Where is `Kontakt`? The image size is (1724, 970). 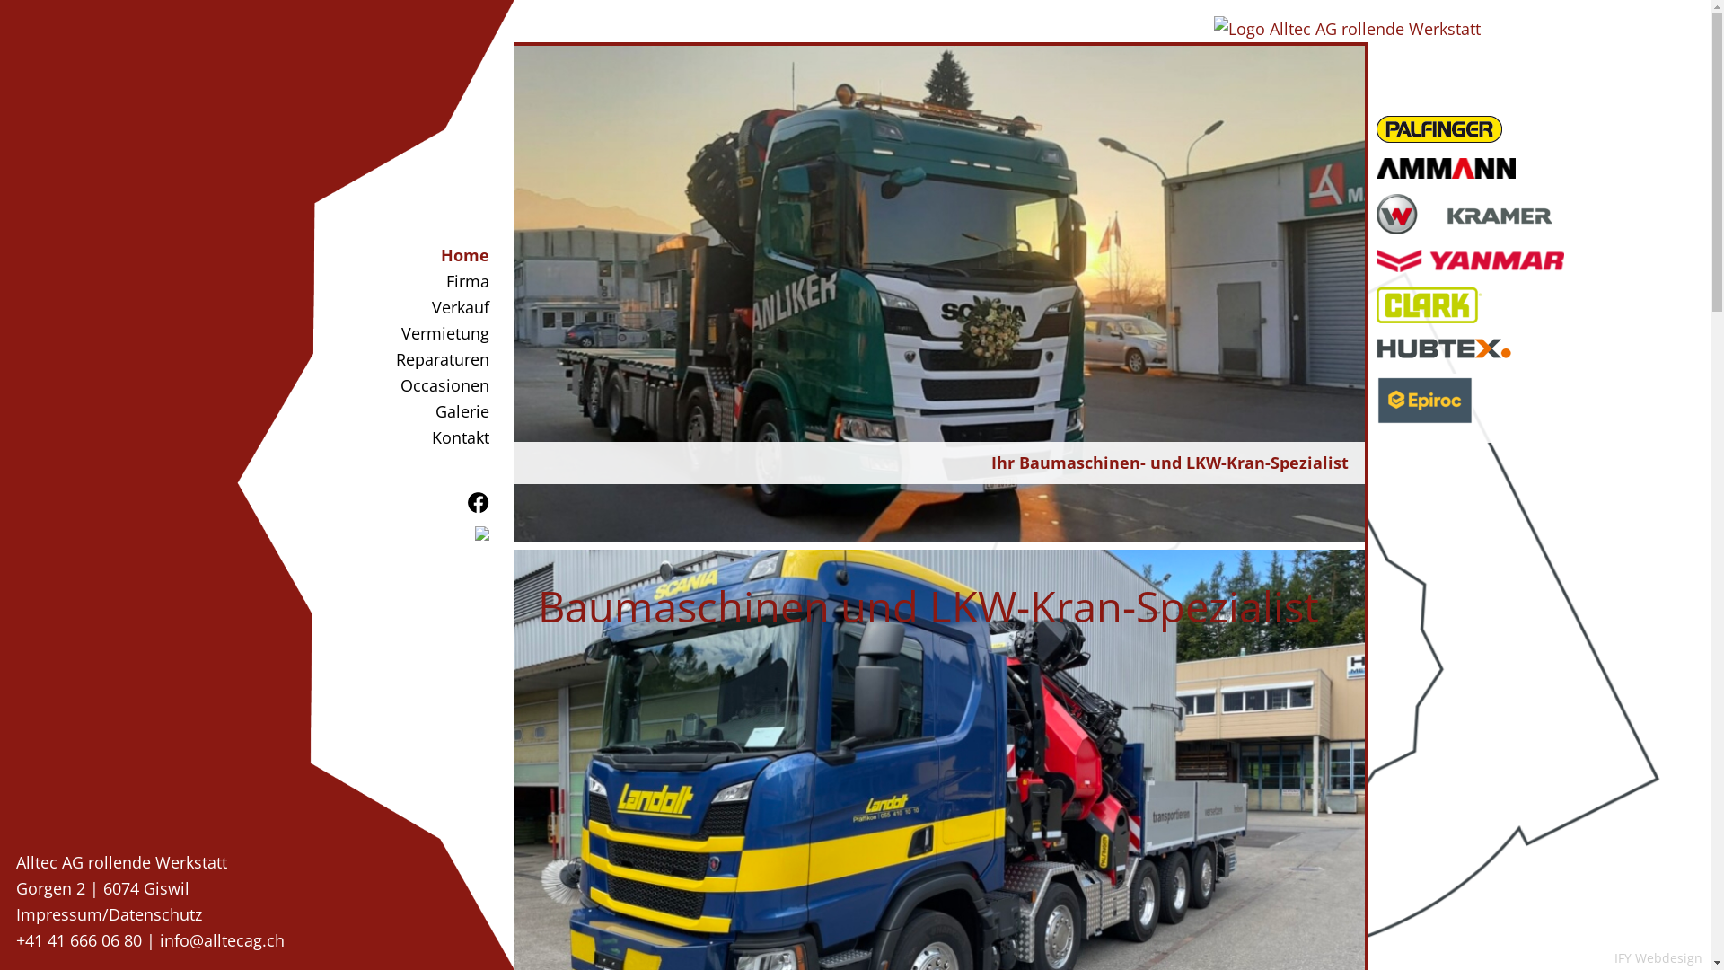
Kontakt is located at coordinates (442, 438).